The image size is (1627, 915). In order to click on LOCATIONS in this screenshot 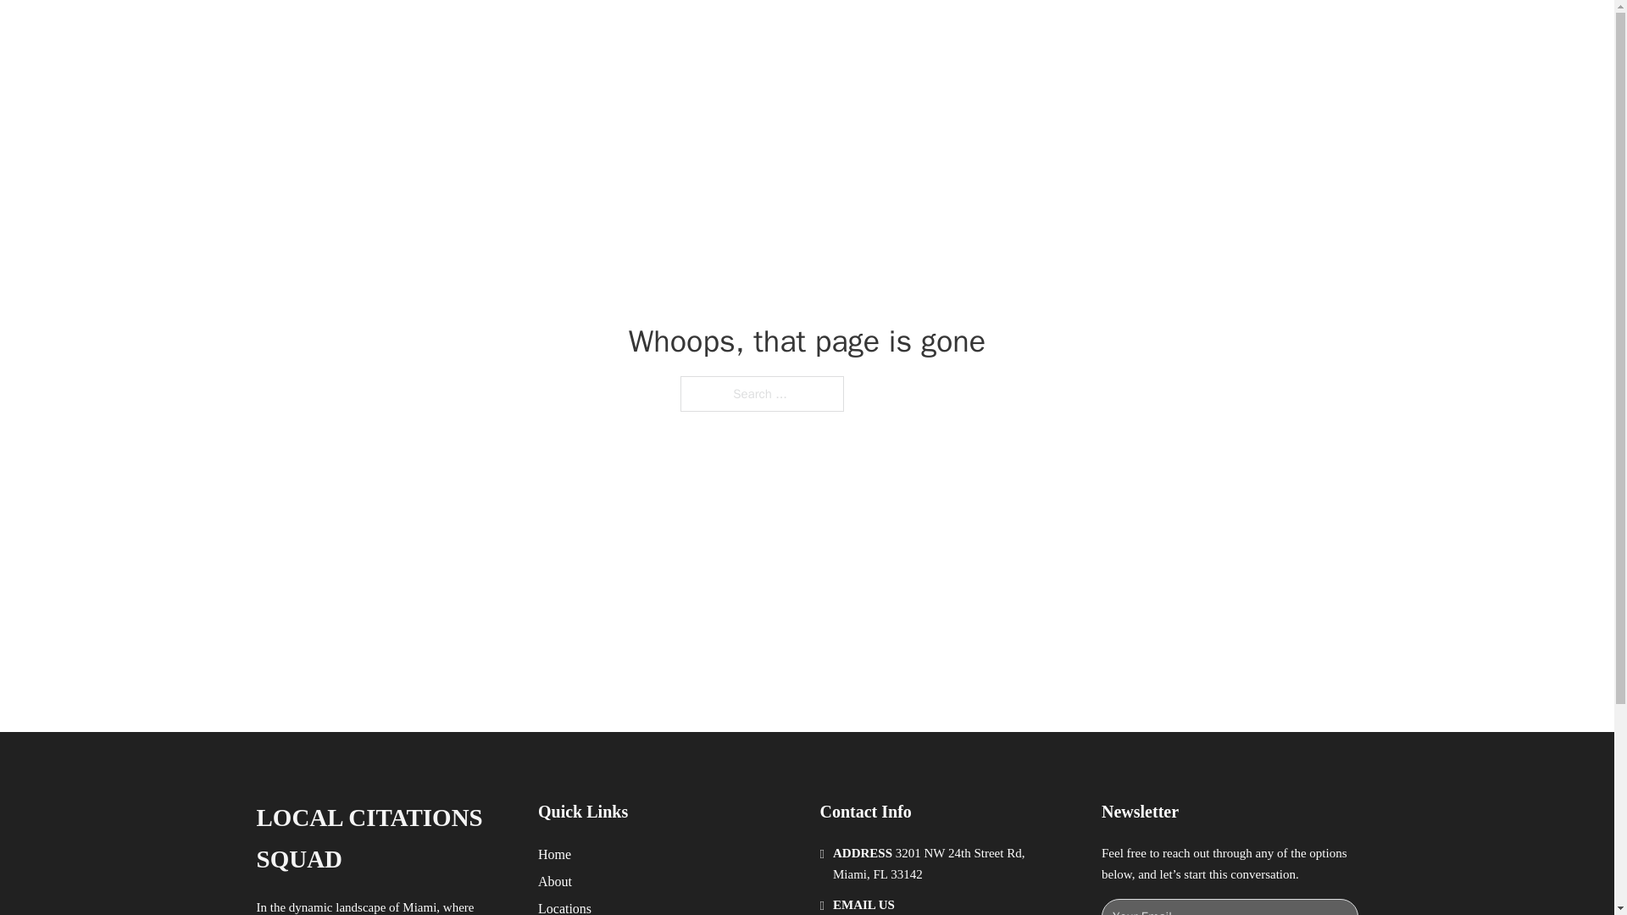, I will do `click(1093, 32)`.